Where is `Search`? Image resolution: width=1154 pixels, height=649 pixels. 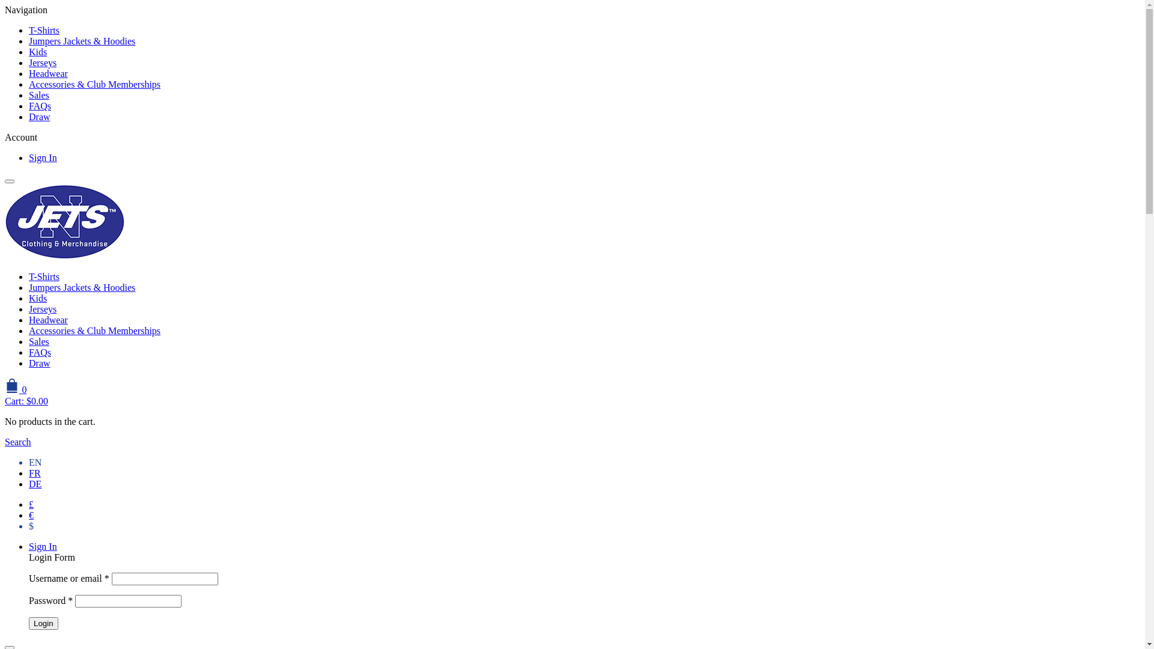
Search is located at coordinates (18, 442).